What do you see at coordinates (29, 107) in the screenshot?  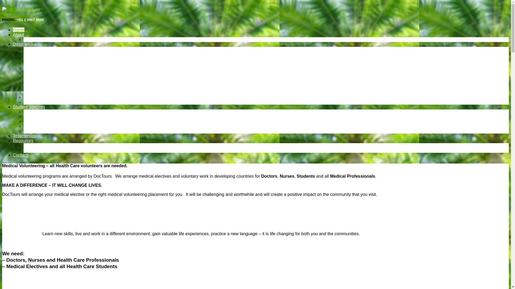 I see `Student Specials` at bounding box center [29, 107].